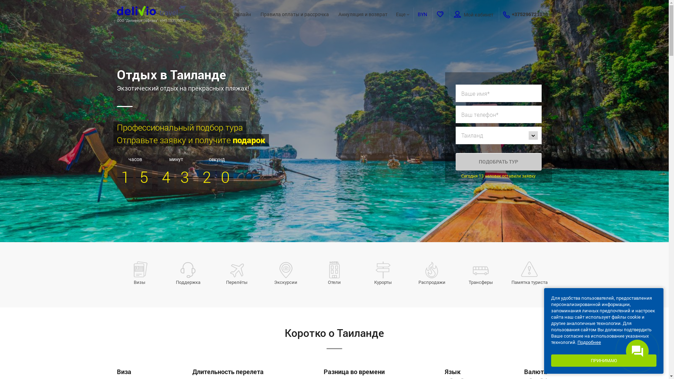  Describe the element at coordinates (530, 14) in the screenshot. I see `+375296721010` at that location.